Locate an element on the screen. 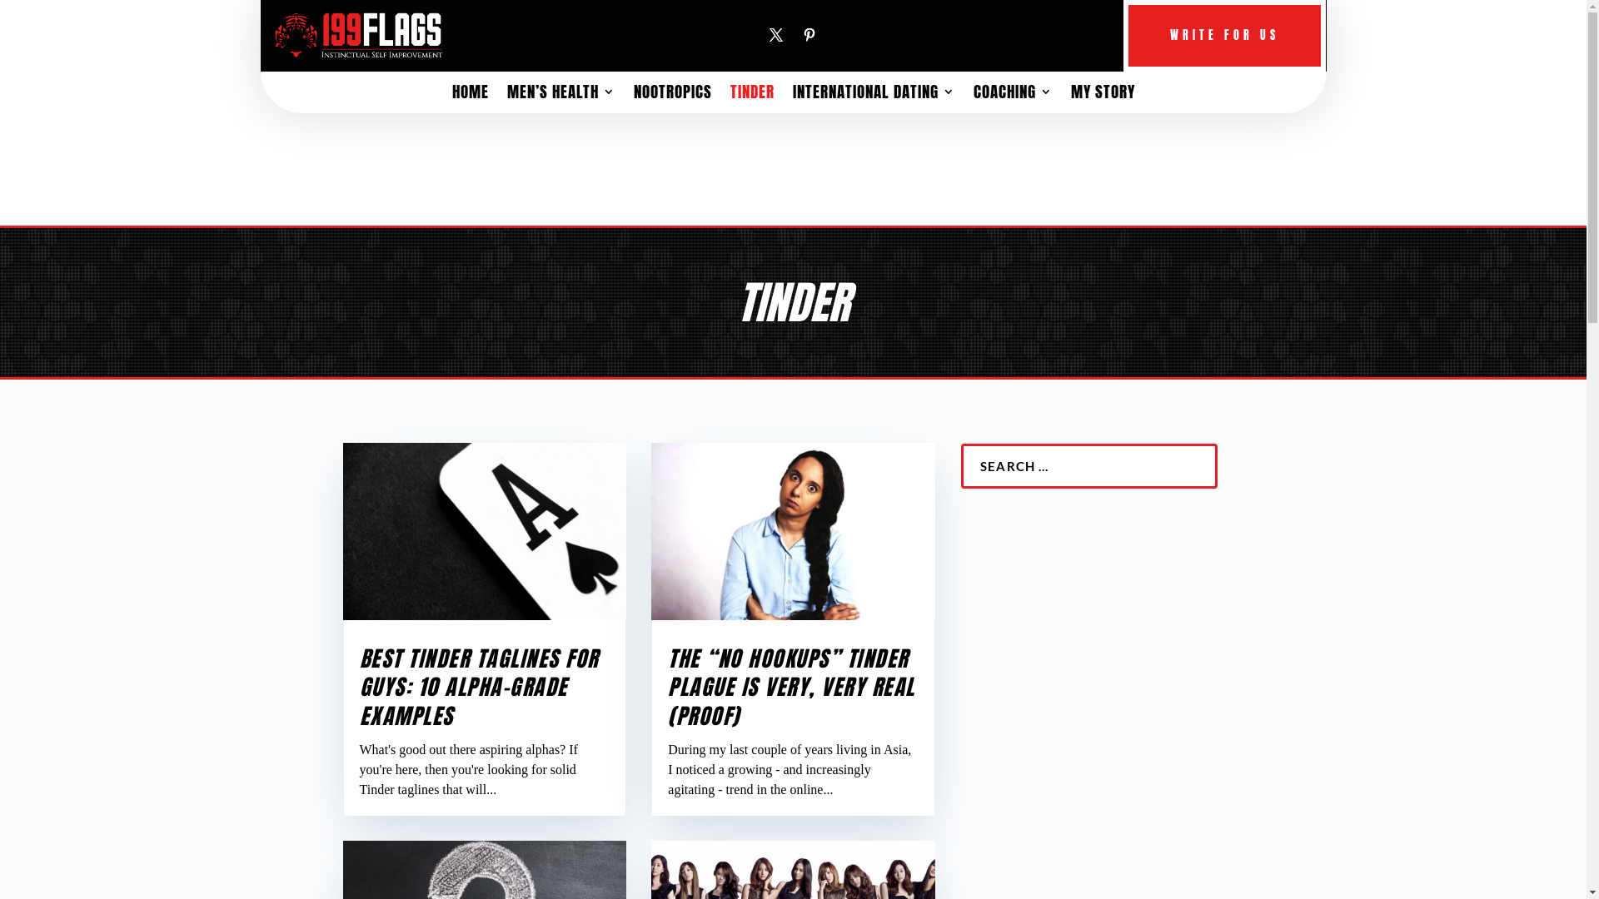  INTERNATIONAL DATING is located at coordinates (874, 95).